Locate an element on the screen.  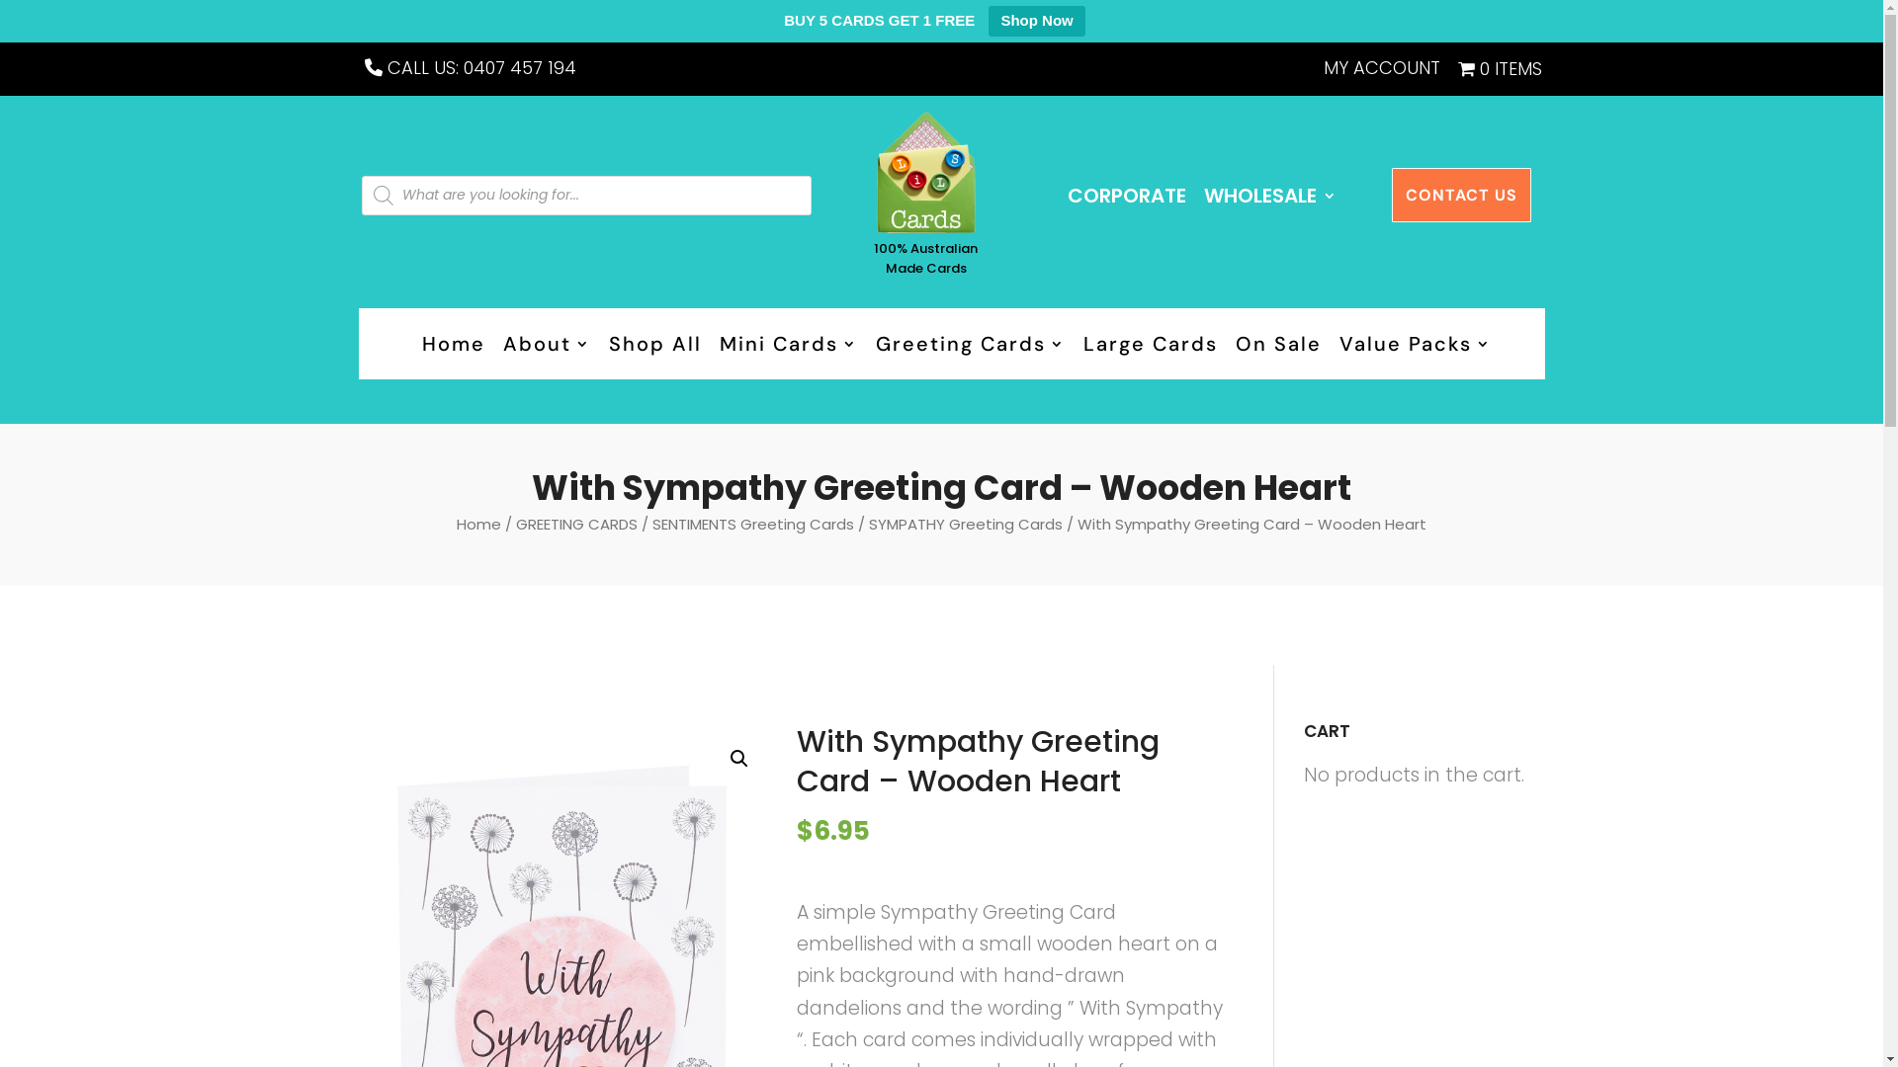
Value Packs is located at coordinates (1410, 348).